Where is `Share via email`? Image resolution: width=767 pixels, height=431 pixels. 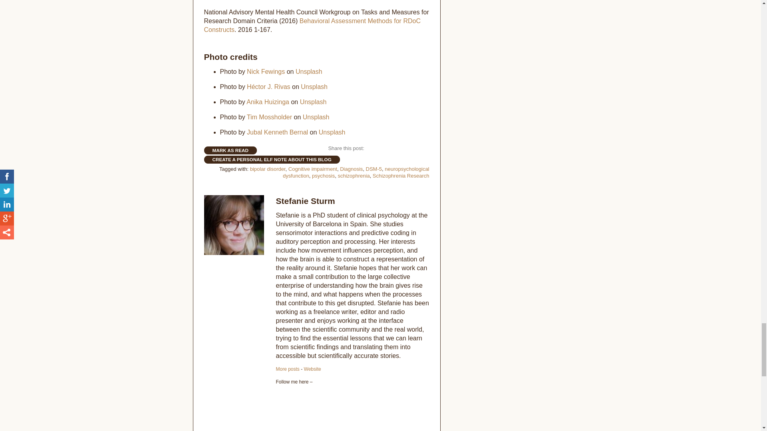 Share via email is located at coordinates (423, 148).